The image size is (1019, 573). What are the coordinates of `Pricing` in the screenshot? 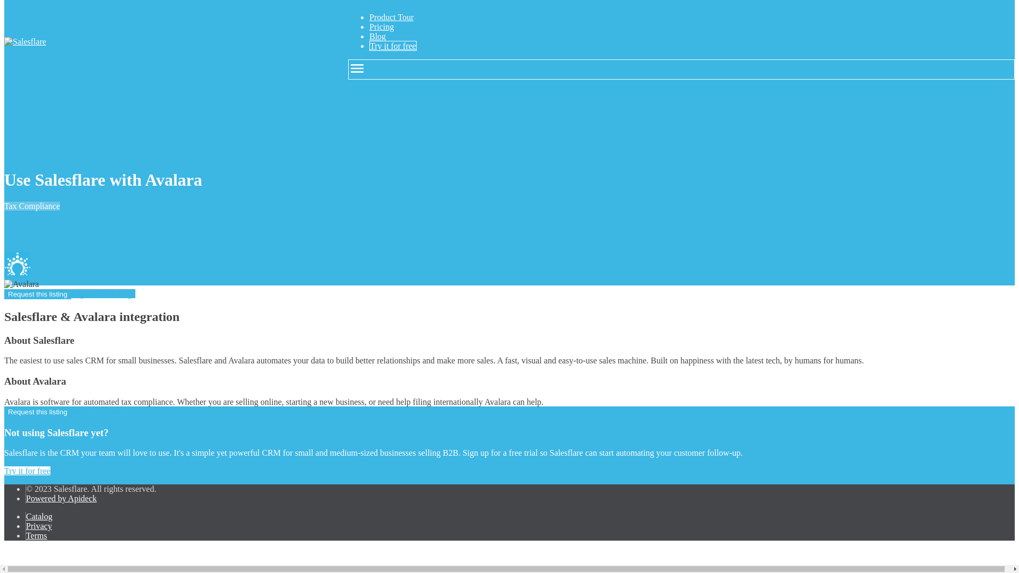 It's located at (381, 27).